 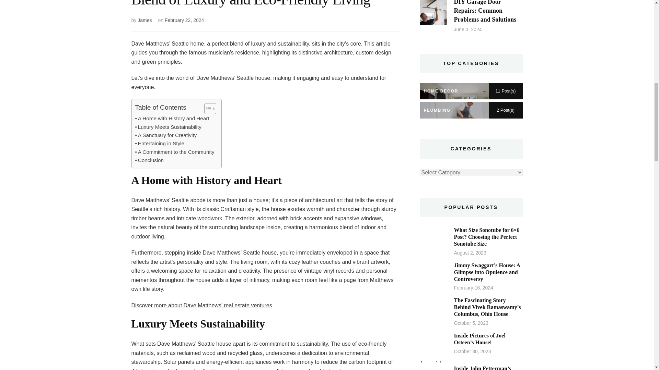 What do you see at coordinates (175, 152) in the screenshot?
I see `A Commitment to the Community` at bounding box center [175, 152].